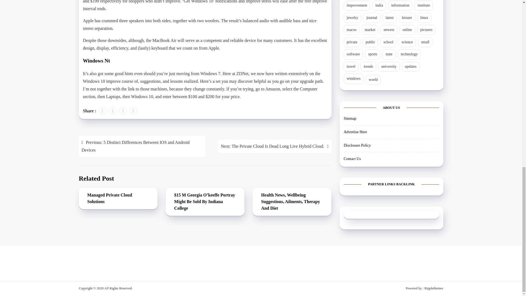 The image size is (526, 296). What do you see at coordinates (275, 146) in the screenshot?
I see `Next: The Private Cloud Is Dead Long Live Hybrid Cloud.` at bounding box center [275, 146].